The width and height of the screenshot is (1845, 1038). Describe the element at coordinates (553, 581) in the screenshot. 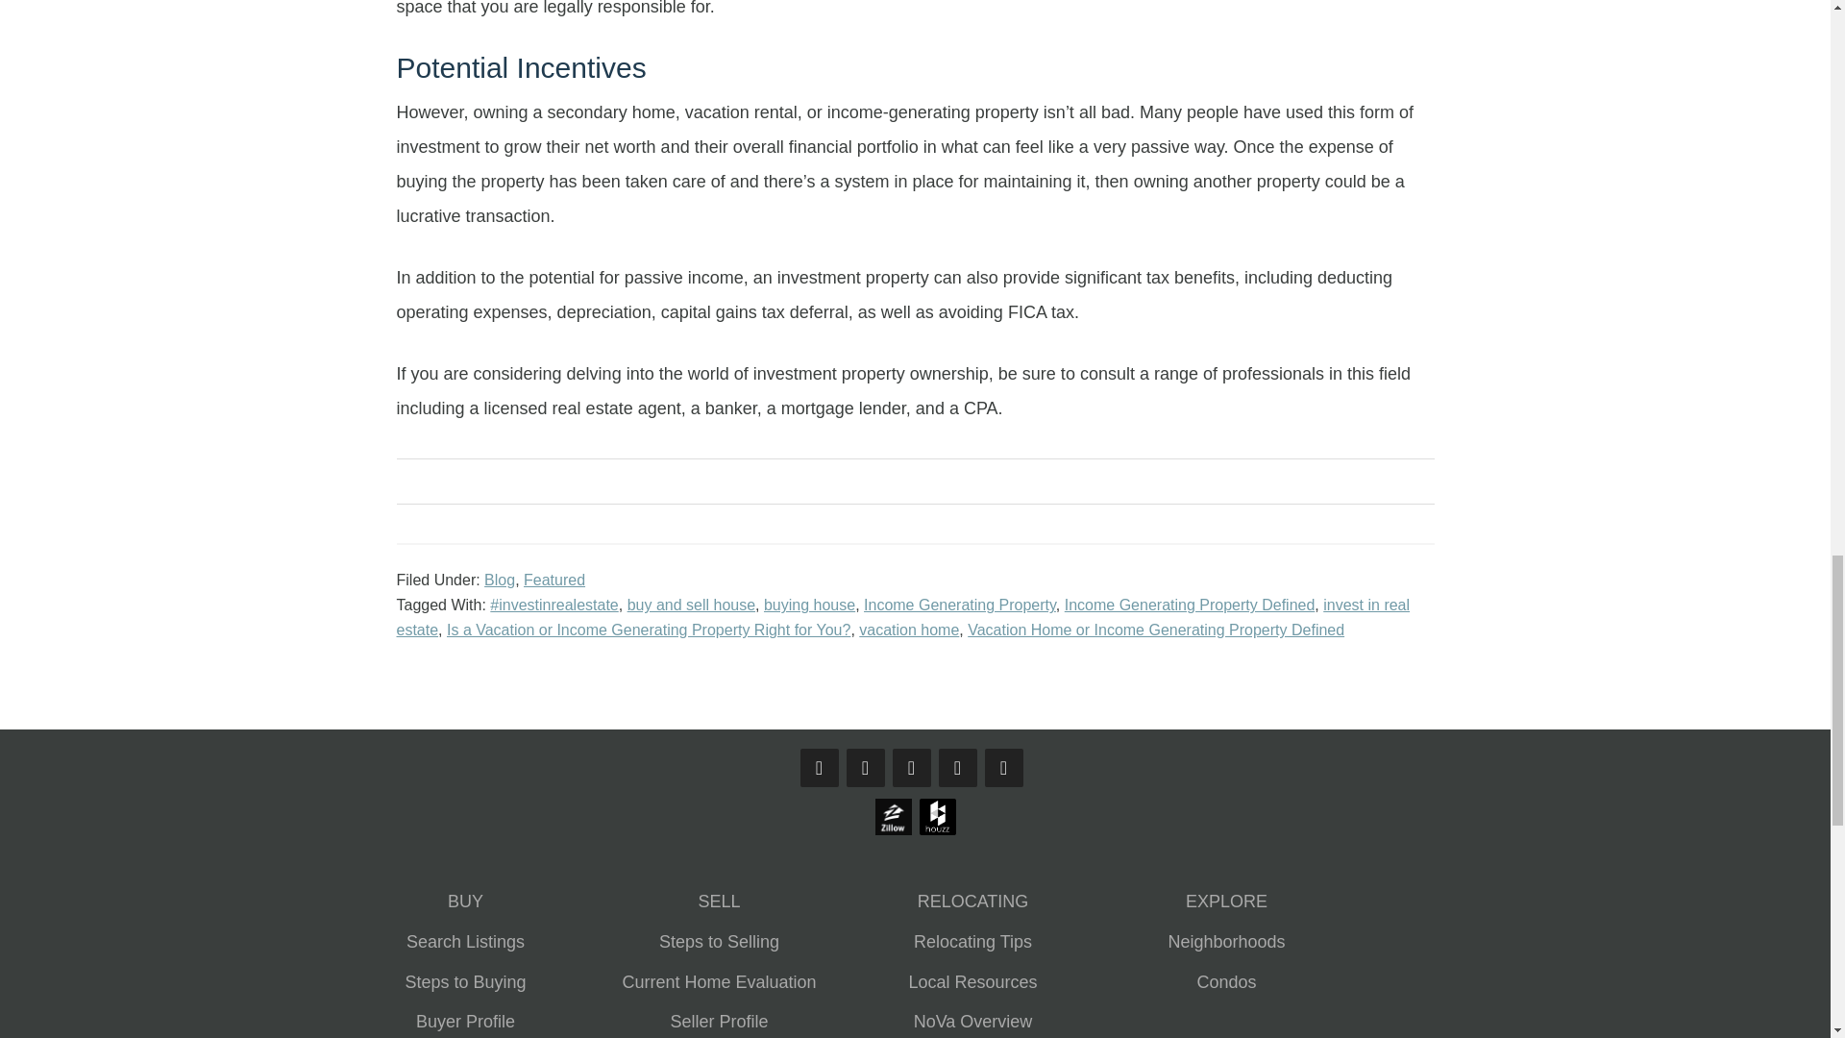

I see `Featured` at that location.